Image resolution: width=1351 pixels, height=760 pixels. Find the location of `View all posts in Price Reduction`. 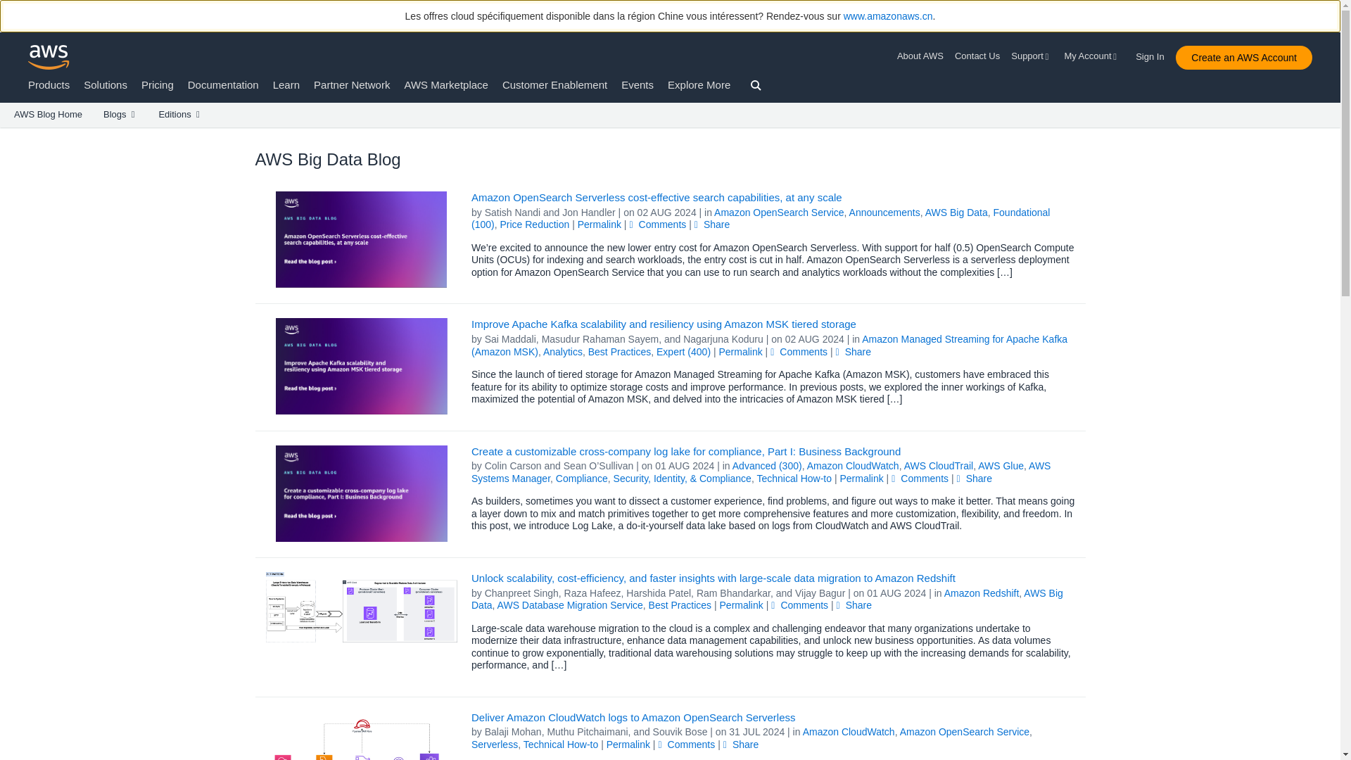

View all posts in Price Reduction is located at coordinates (534, 224).